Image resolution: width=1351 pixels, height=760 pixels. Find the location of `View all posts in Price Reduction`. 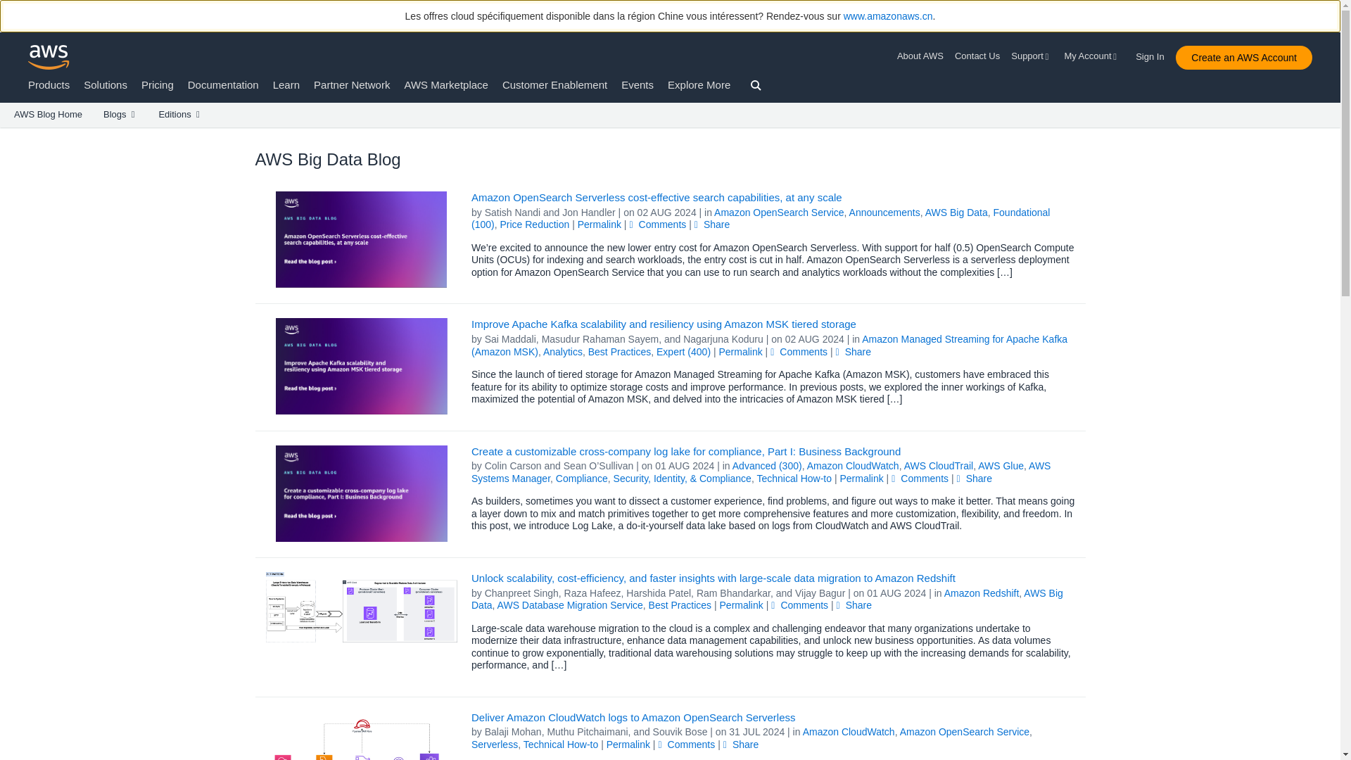

View all posts in Price Reduction is located at coordinates (534, 224).